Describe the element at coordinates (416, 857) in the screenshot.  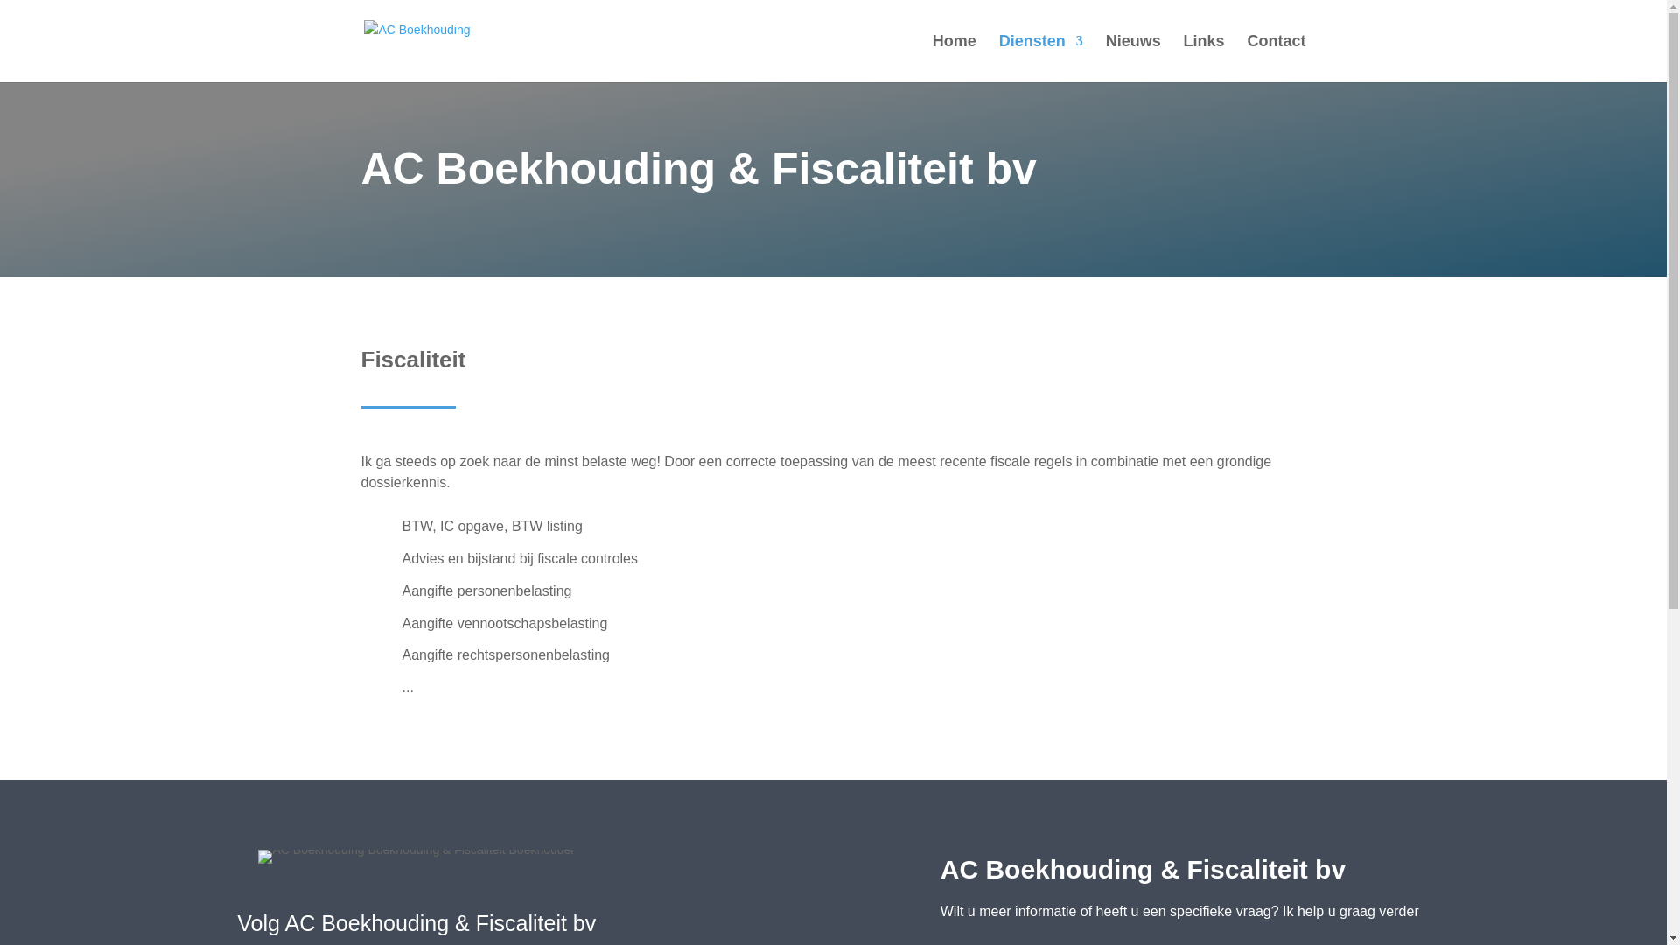
I see `Logo AC Boekhouding & Fiscaliteit` at that location.